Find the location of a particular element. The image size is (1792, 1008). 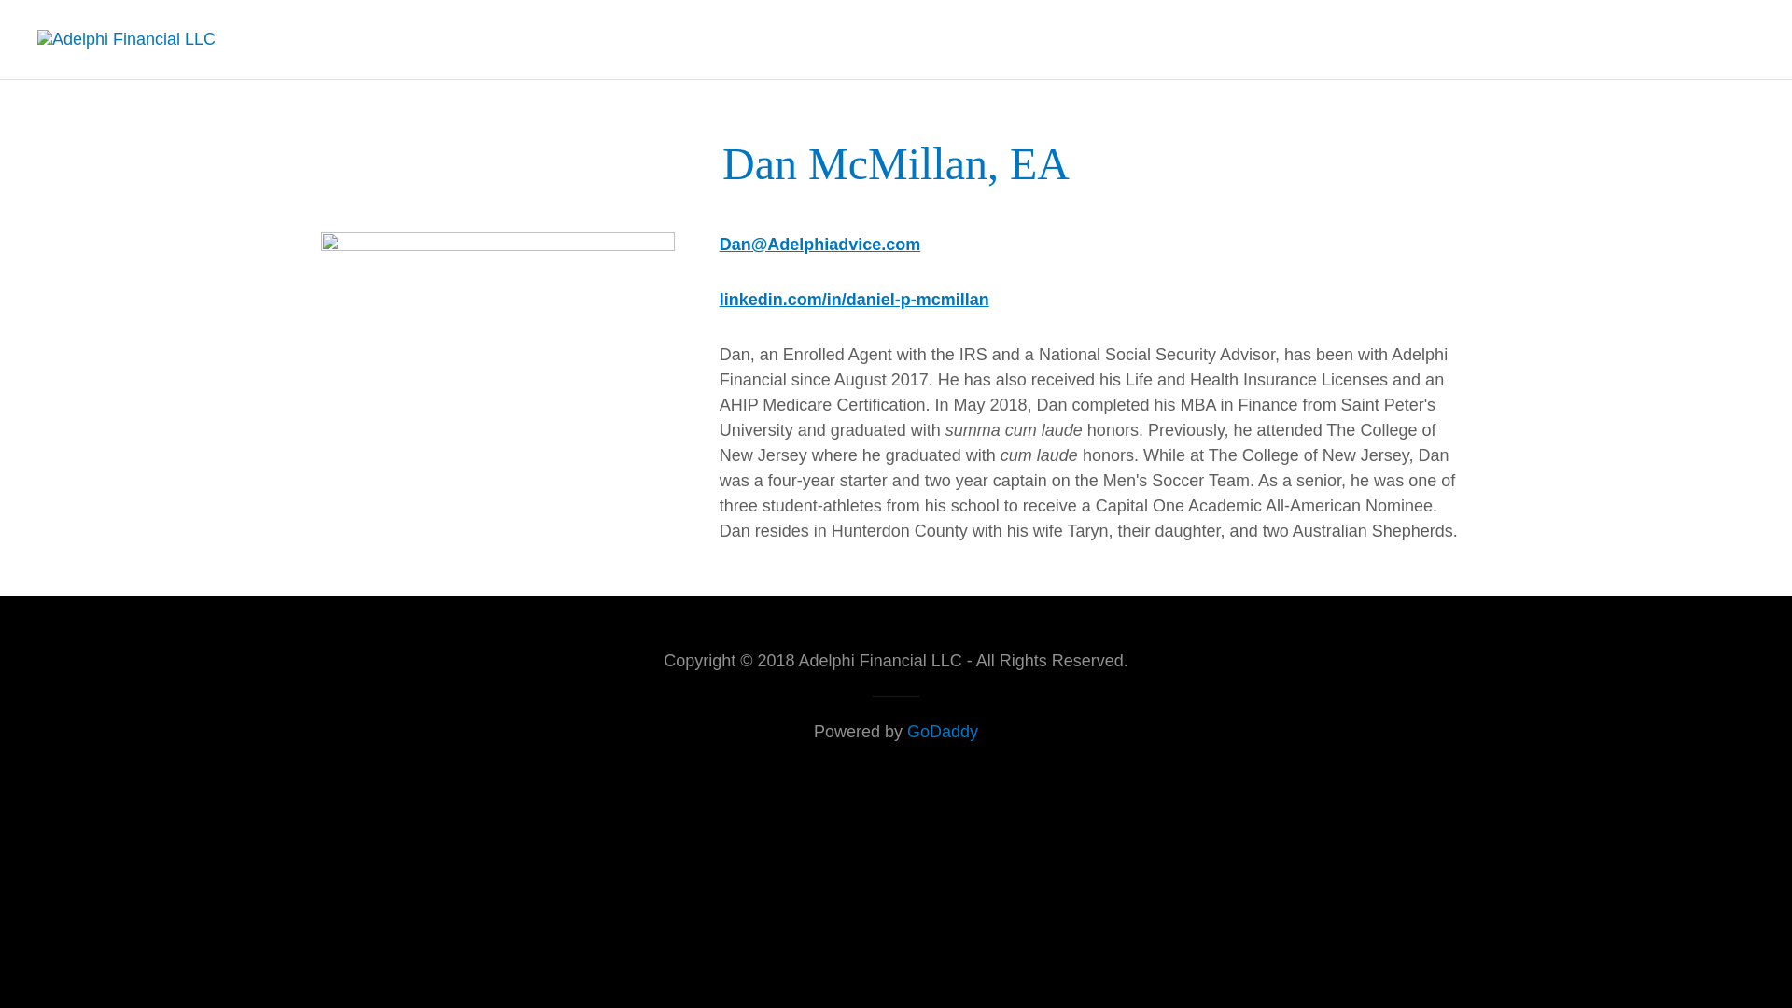

Adelphi Financial LLC is located at coordinates (126, 39).